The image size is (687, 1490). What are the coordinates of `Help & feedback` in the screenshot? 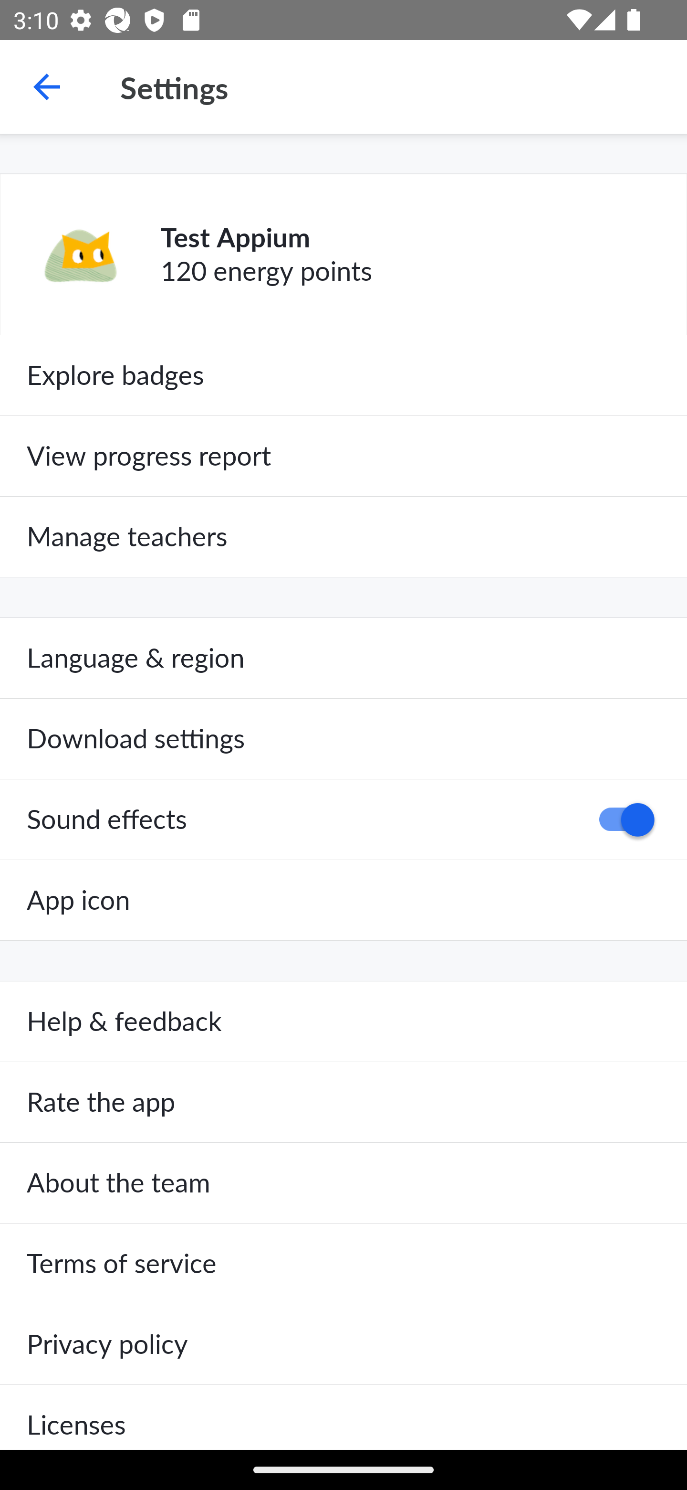 It's located at (343, 1022).